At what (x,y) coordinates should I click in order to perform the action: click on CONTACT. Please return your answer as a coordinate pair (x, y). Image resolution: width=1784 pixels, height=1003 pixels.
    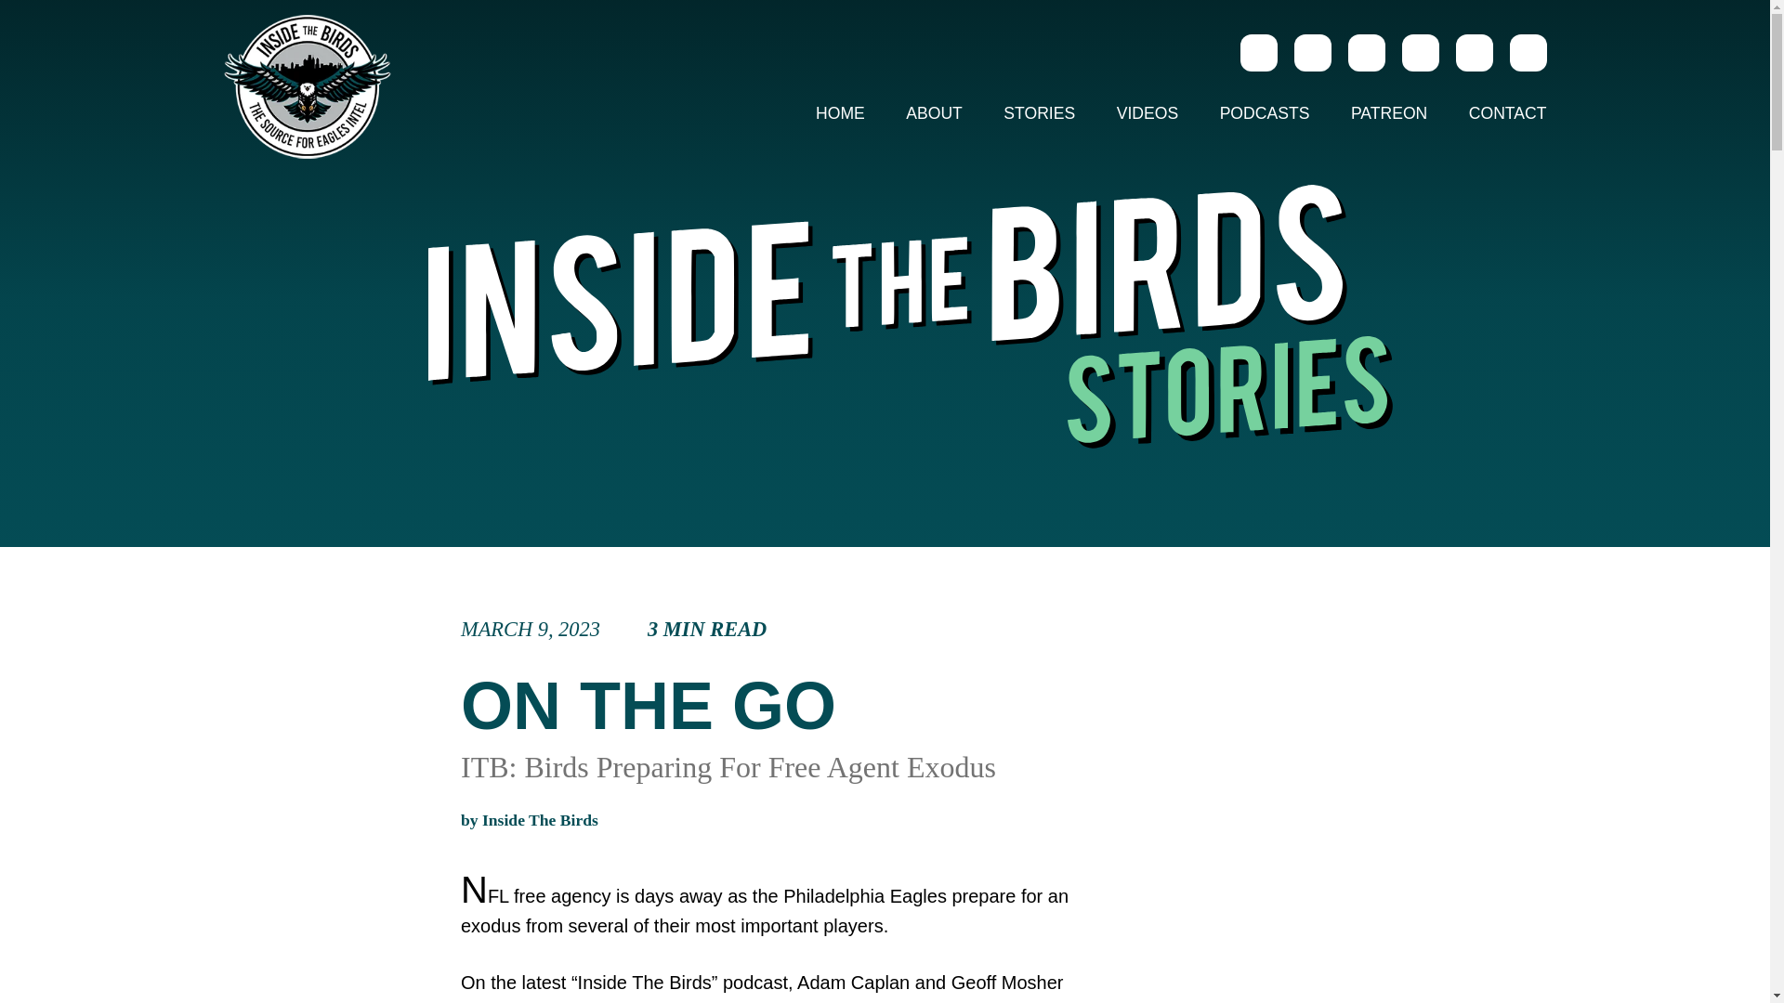
    Looking at the image, I should click on (1498, 113).